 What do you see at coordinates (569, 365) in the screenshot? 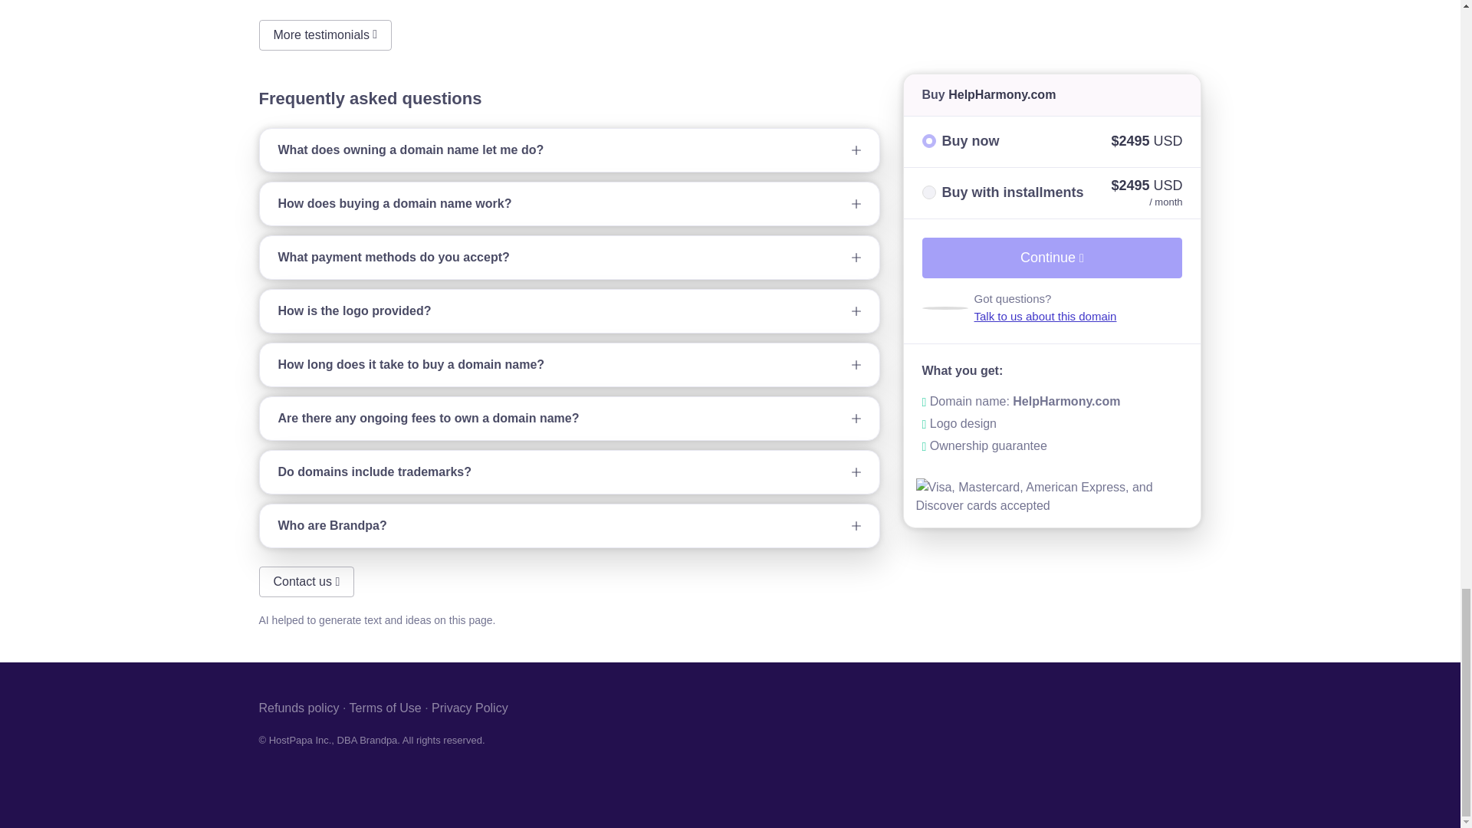
I see `How long does it take to buy a domain name?` at bounding box center [569, 365].